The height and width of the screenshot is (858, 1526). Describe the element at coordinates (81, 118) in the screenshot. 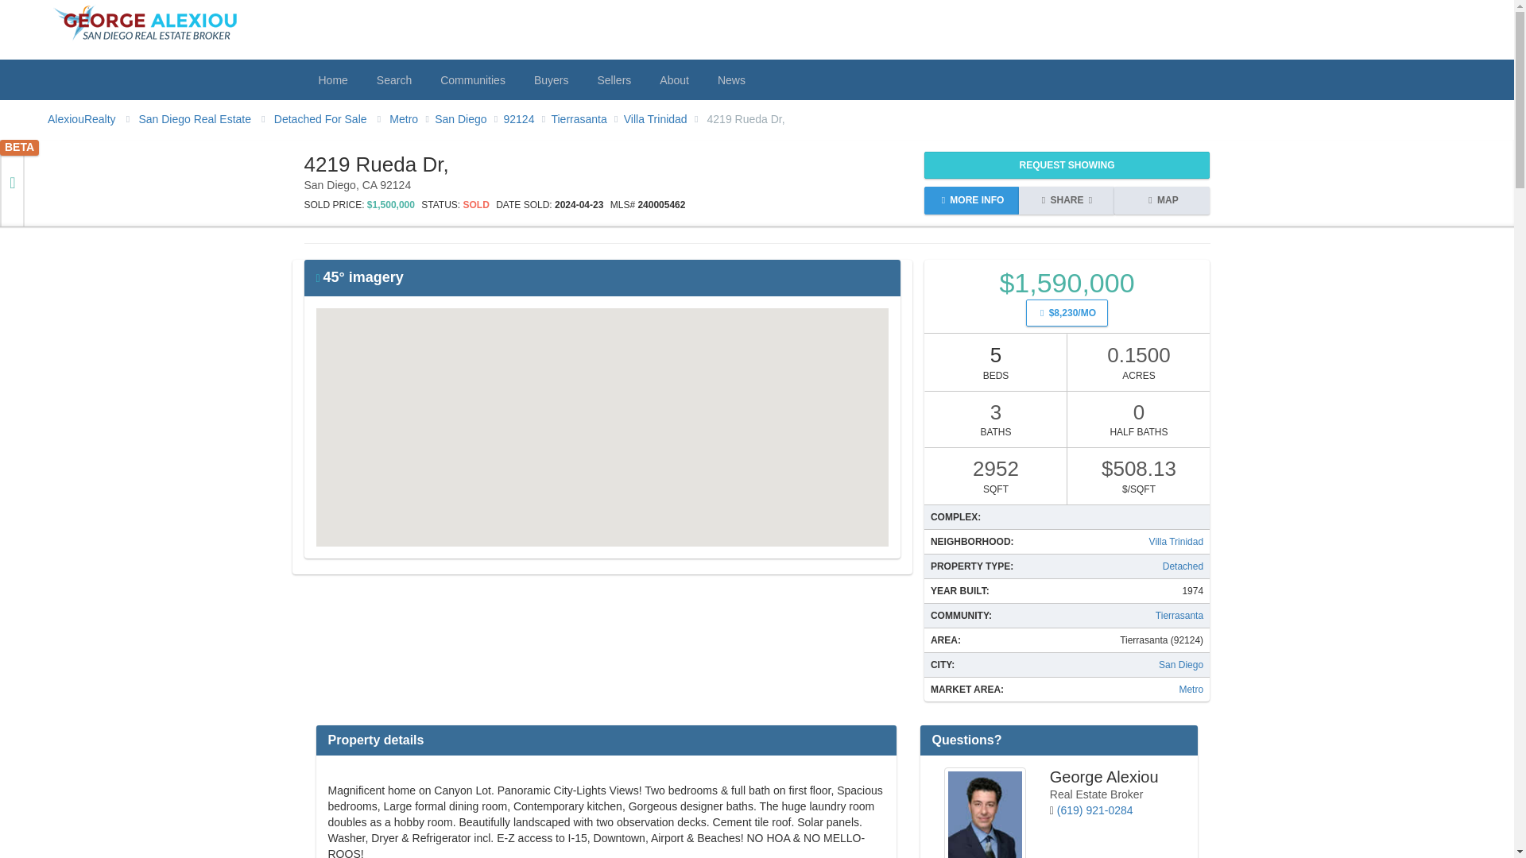

I see `AlexiouRealty - San Diego Real Estate` at that location.